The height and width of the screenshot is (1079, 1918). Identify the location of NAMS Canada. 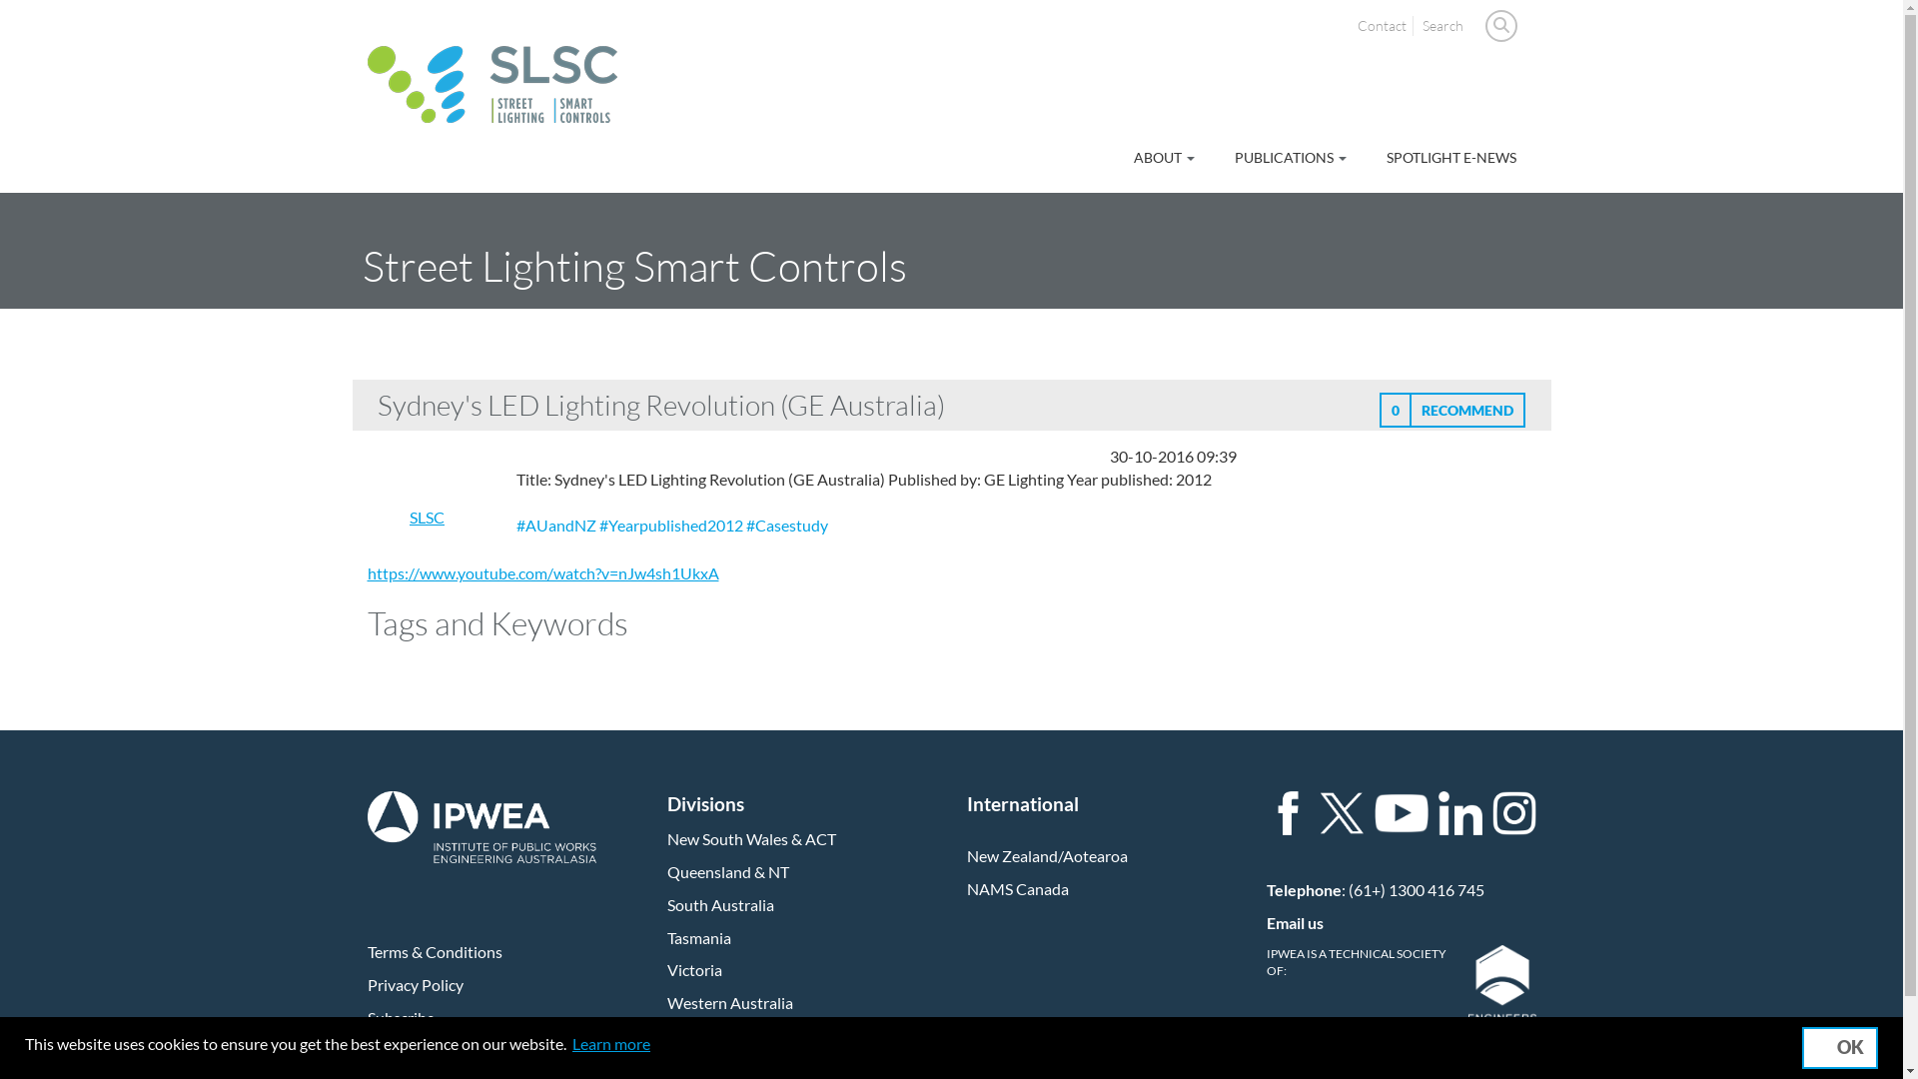
(1018, 889).